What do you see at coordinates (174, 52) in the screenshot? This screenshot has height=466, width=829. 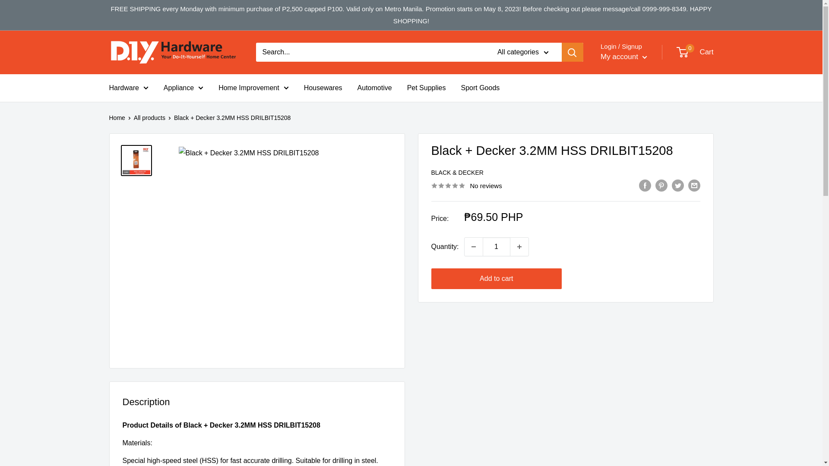 I see `DIY Hardware Online` at bounding box center [174, 52].